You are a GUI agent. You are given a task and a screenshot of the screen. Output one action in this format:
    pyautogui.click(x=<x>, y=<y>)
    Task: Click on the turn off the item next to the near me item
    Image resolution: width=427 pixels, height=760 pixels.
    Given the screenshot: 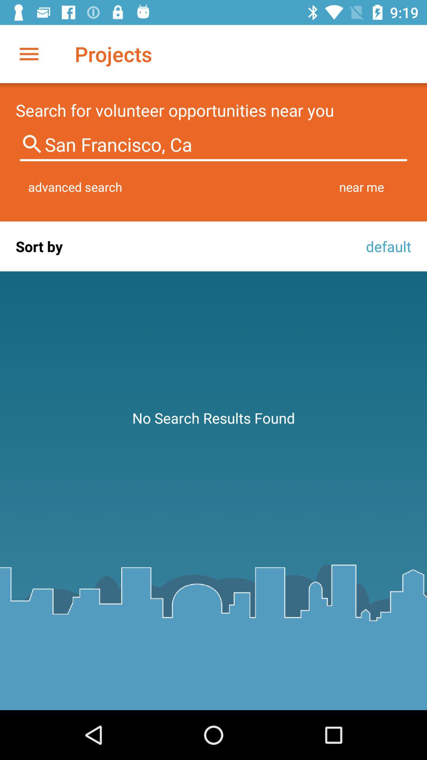 What is the action you would take?
    pyautogui.click(x=75, y=187)
    